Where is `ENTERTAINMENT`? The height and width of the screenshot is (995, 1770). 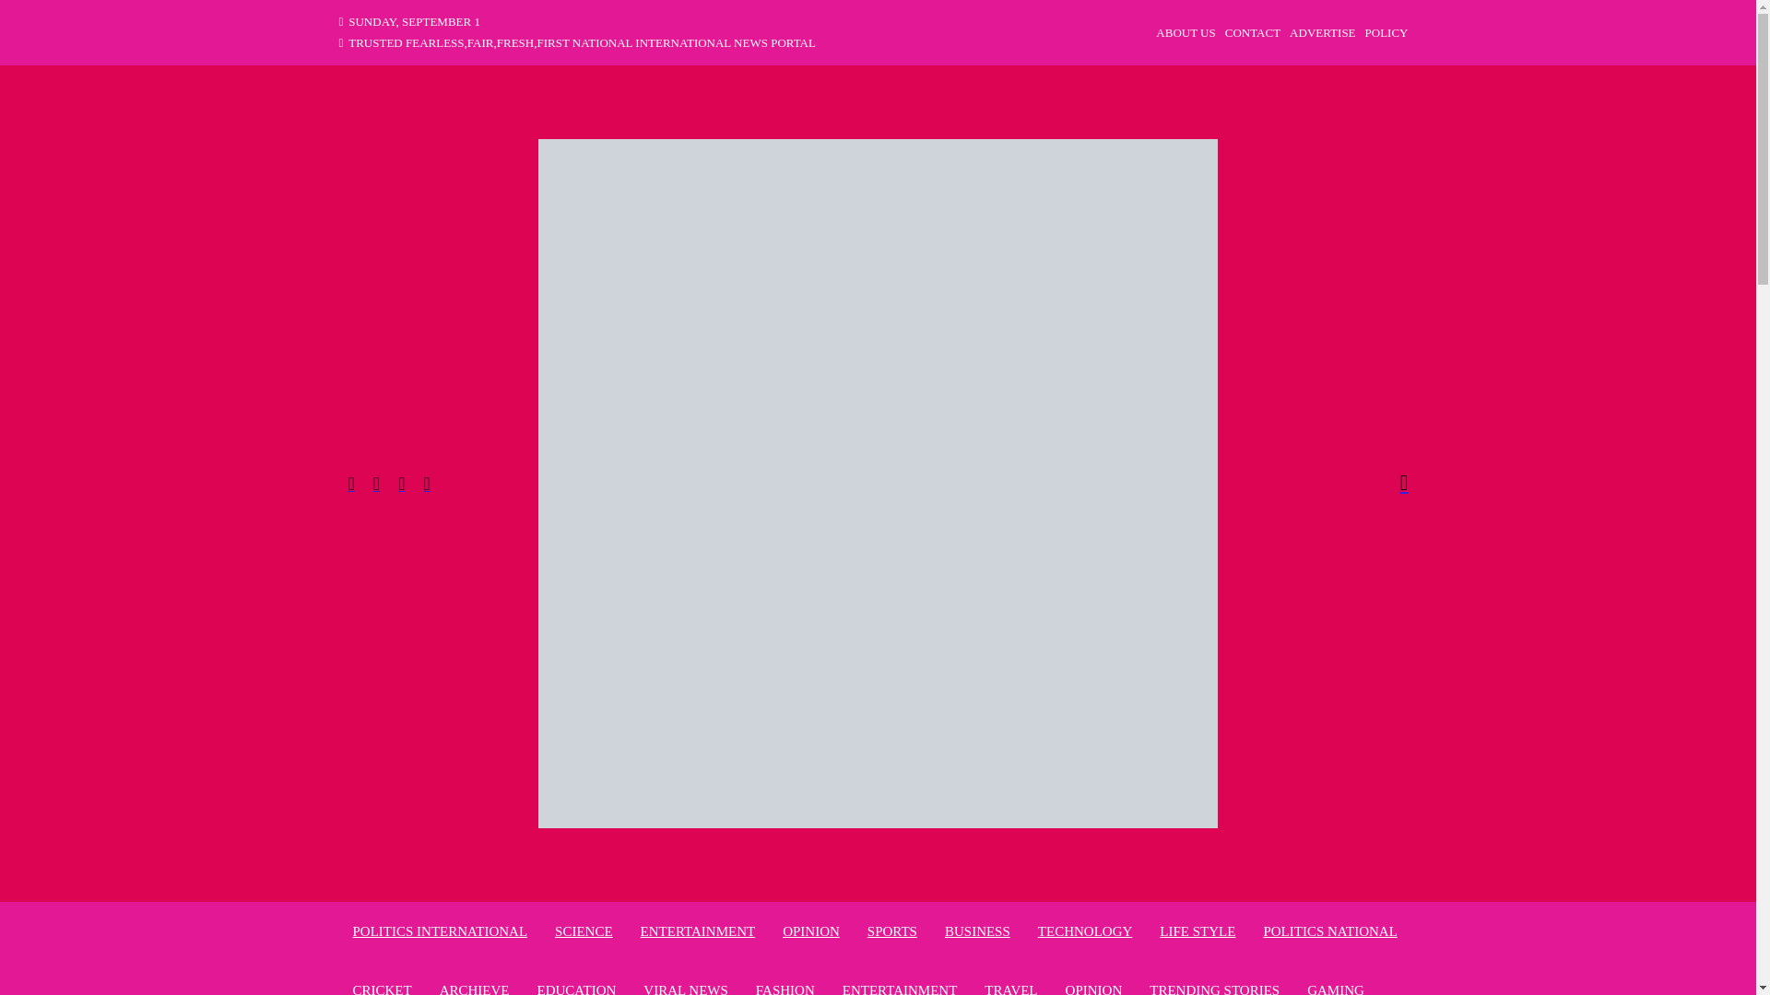 ENTERTAINMENT is located at coordinates (698, 931).